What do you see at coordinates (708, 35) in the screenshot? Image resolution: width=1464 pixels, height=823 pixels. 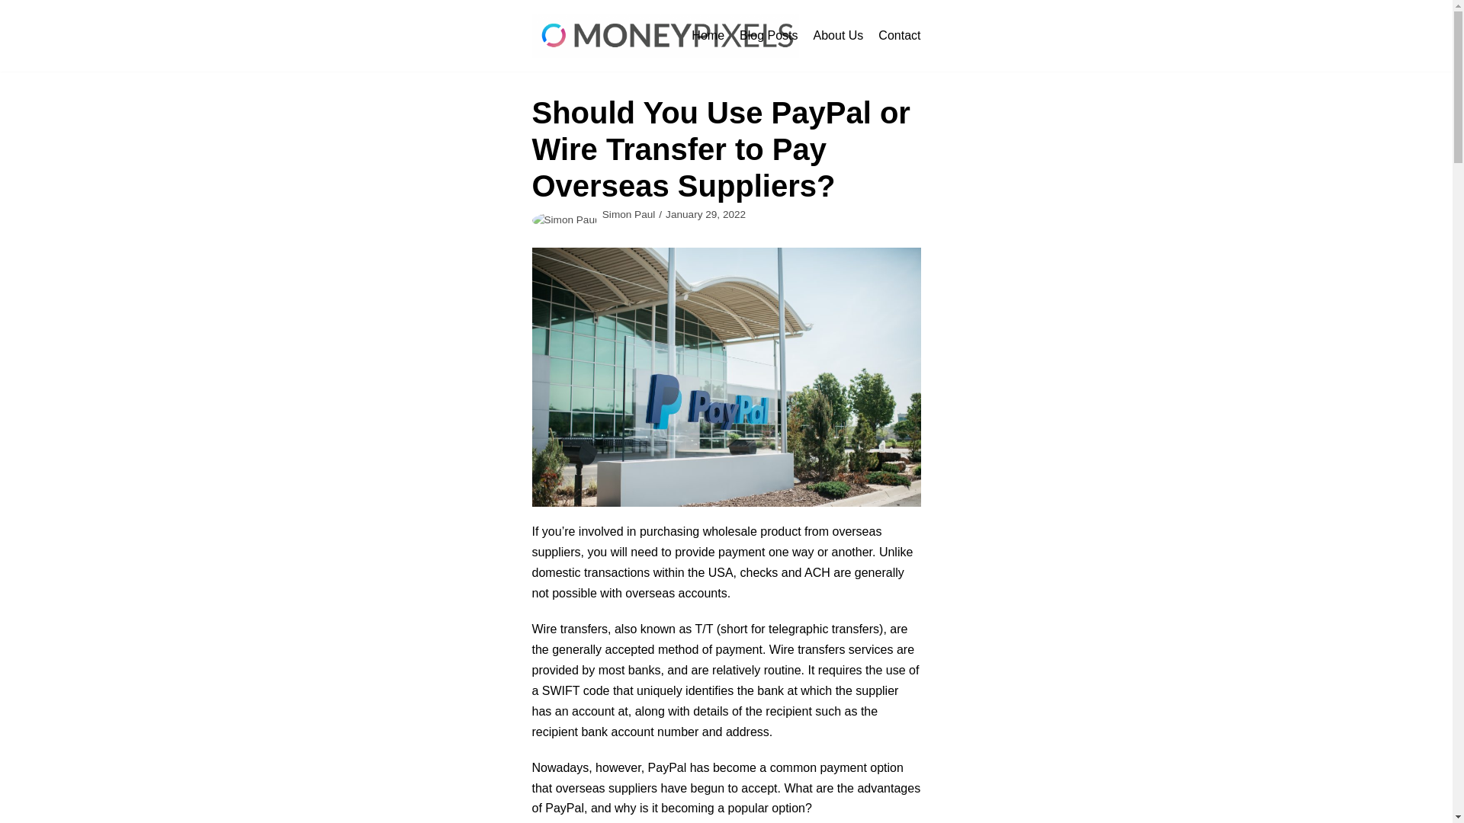 I see `Home` at bounding box center [708, 35].